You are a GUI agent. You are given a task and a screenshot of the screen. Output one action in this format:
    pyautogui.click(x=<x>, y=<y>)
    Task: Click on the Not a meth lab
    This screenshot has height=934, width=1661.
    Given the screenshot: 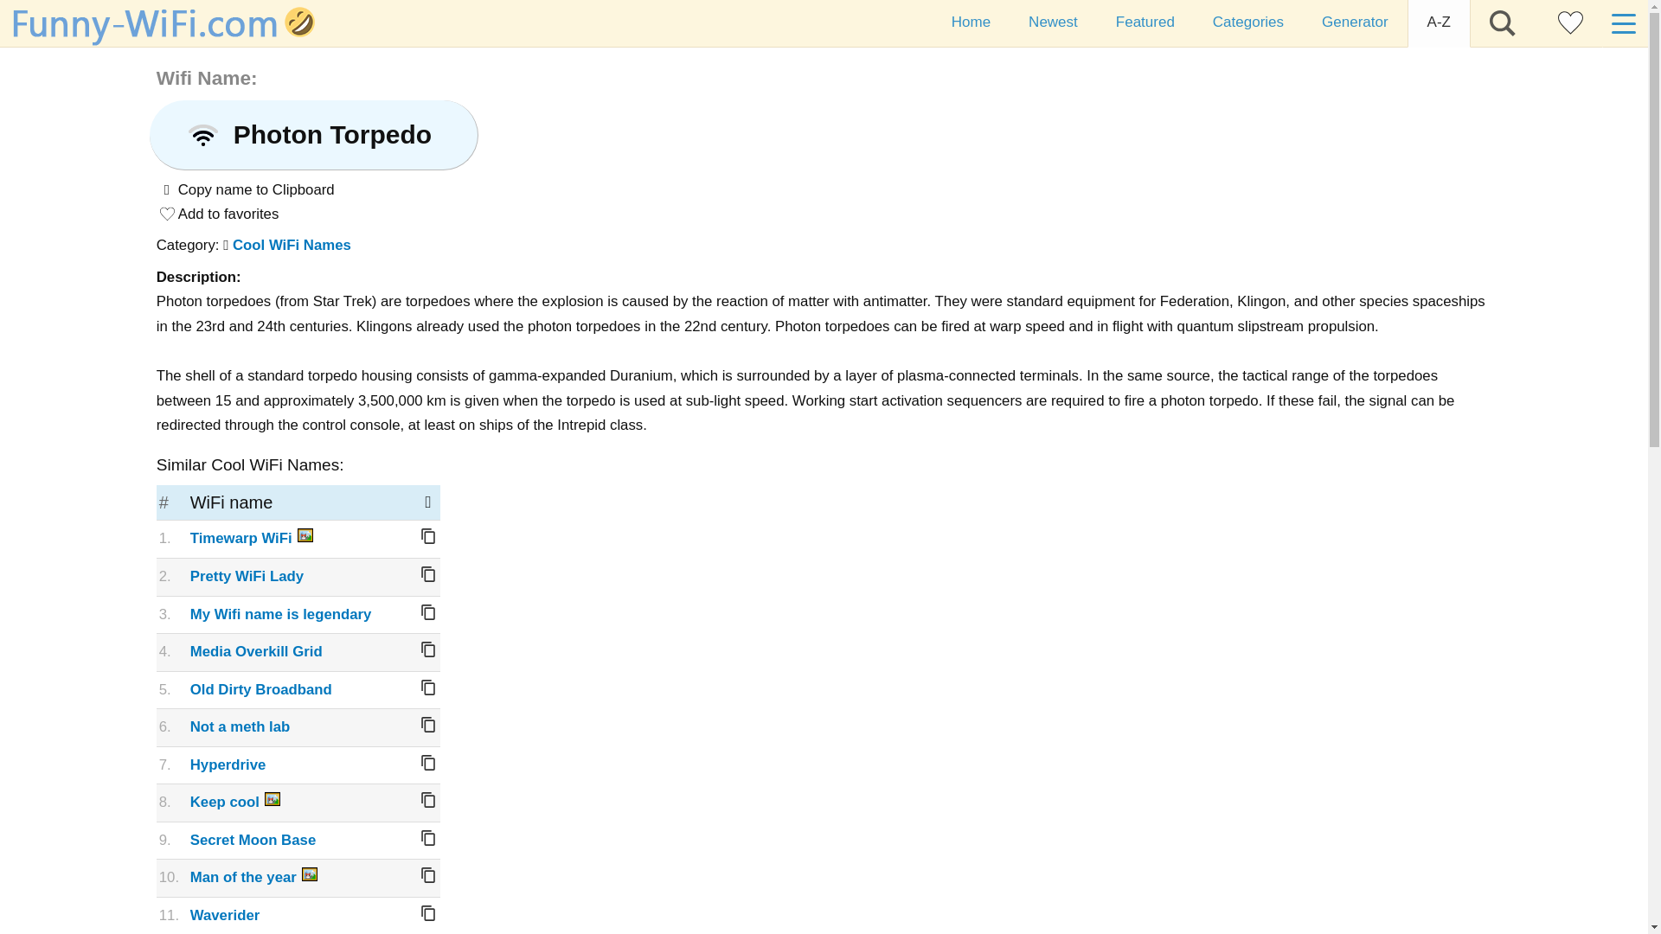 What is the action you would take?
    pyautogui.click(x=240, y=726)
    